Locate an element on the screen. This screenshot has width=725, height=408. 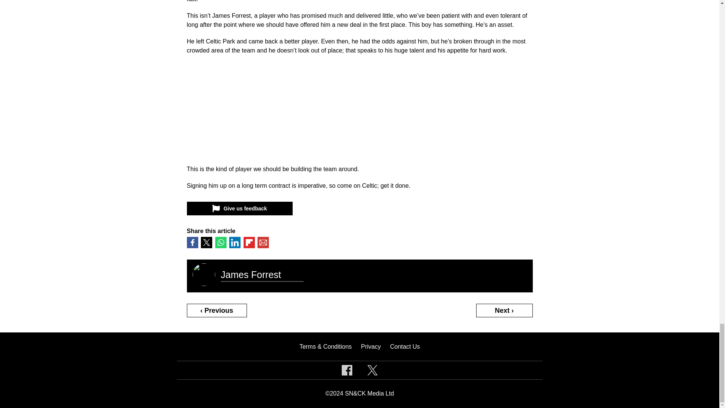
Give us feedback is located at coordinates (239, 209).